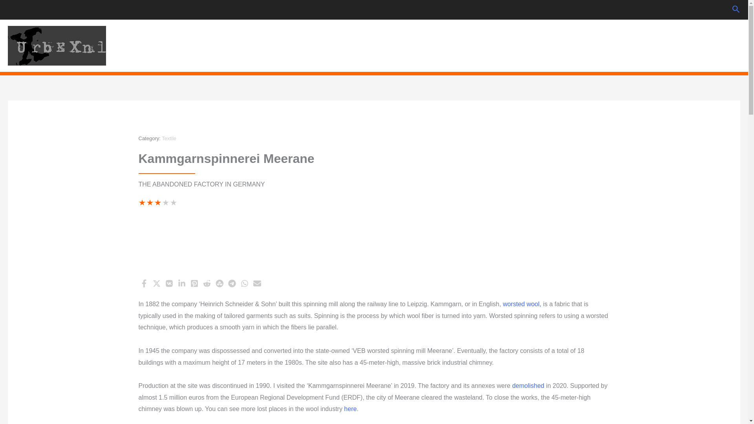  I want to click on Search, so click(670, 45).